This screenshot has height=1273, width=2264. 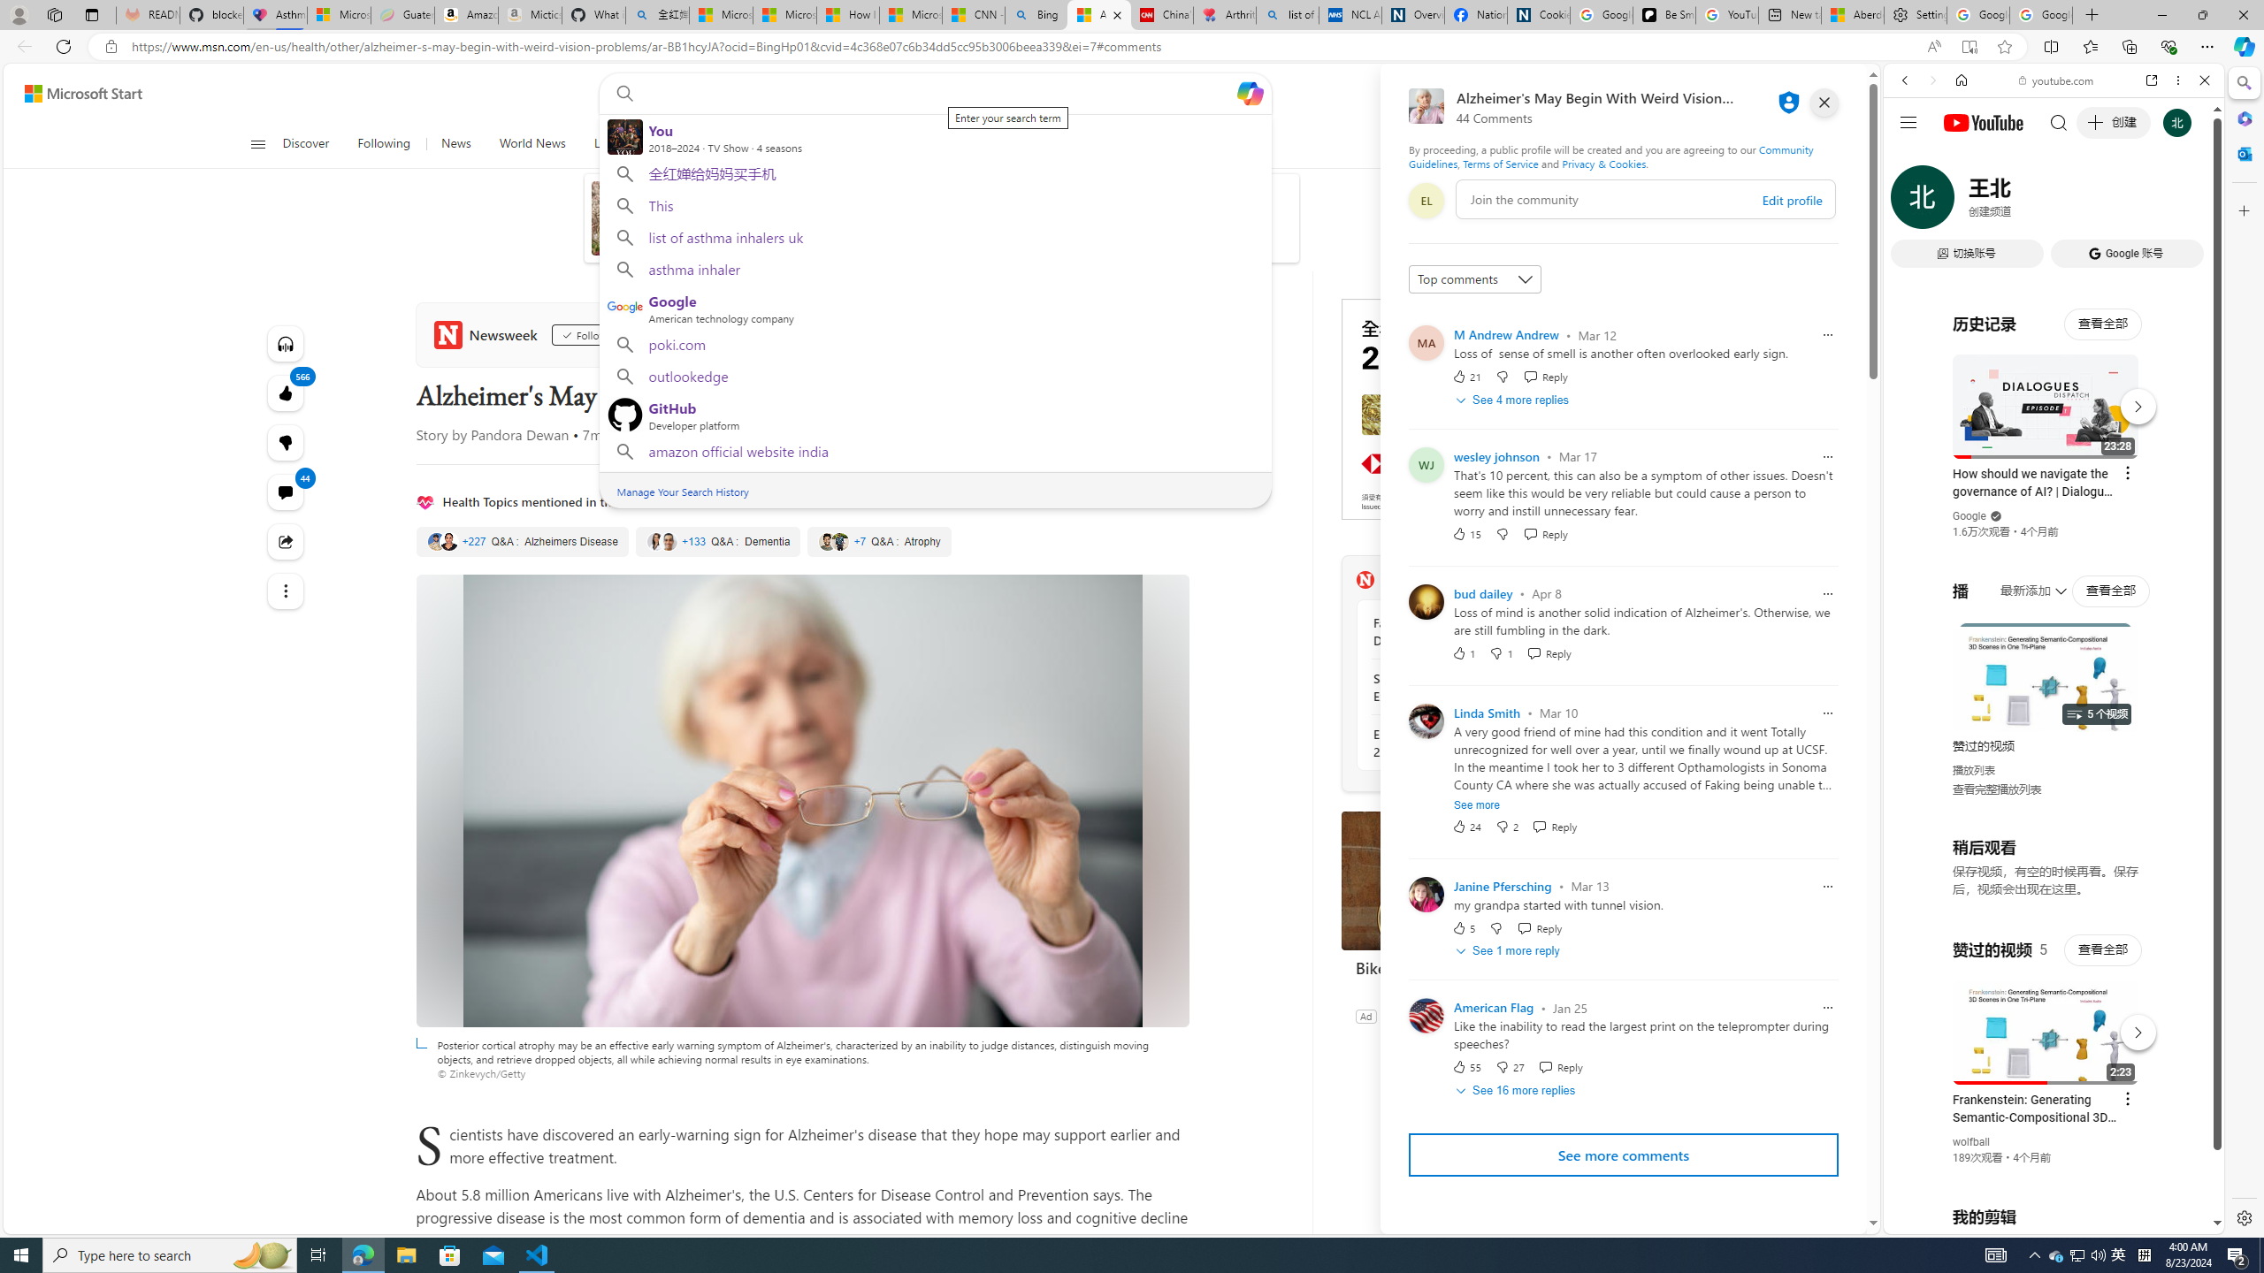 I want to click on M Andrew Andrew, so click(x=1506, y=334).